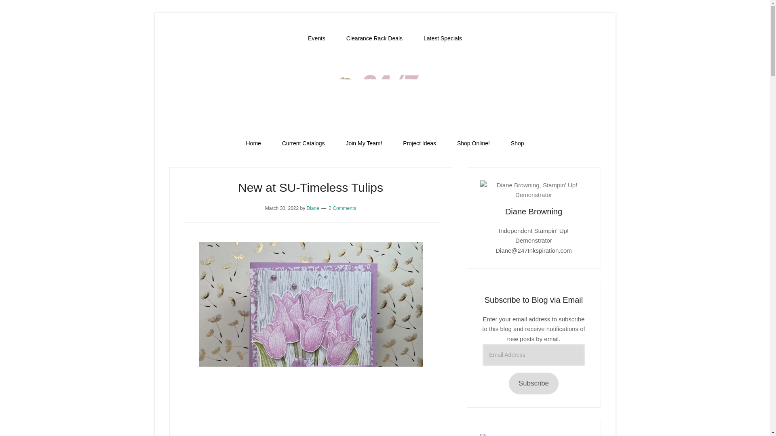  I want to click on 2 Comments, so click(342, 208).